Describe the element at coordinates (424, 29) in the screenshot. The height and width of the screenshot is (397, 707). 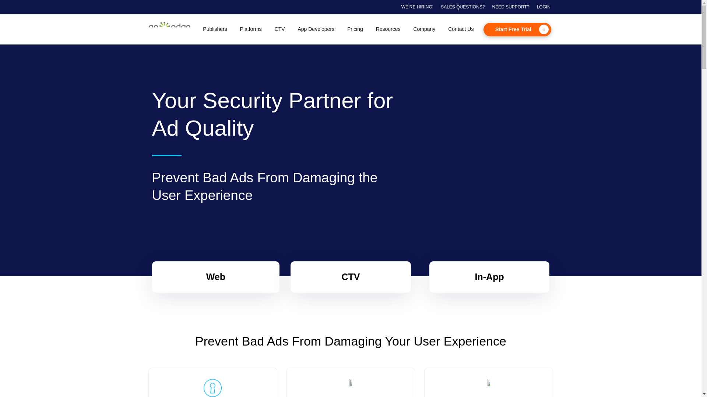
I see `Company` at that location.